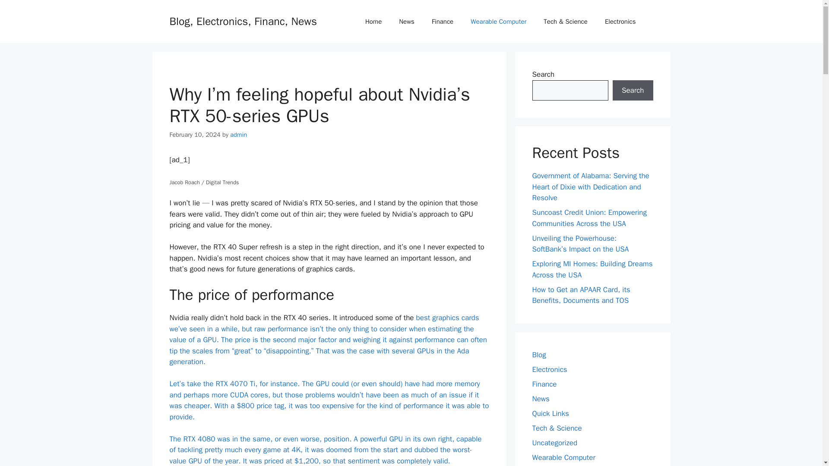 This screenshot has width=829, height=466. What do you see at coordinates (549, 369) in the screenshot?
I see `Electronics` at bounding box center [549, 369].